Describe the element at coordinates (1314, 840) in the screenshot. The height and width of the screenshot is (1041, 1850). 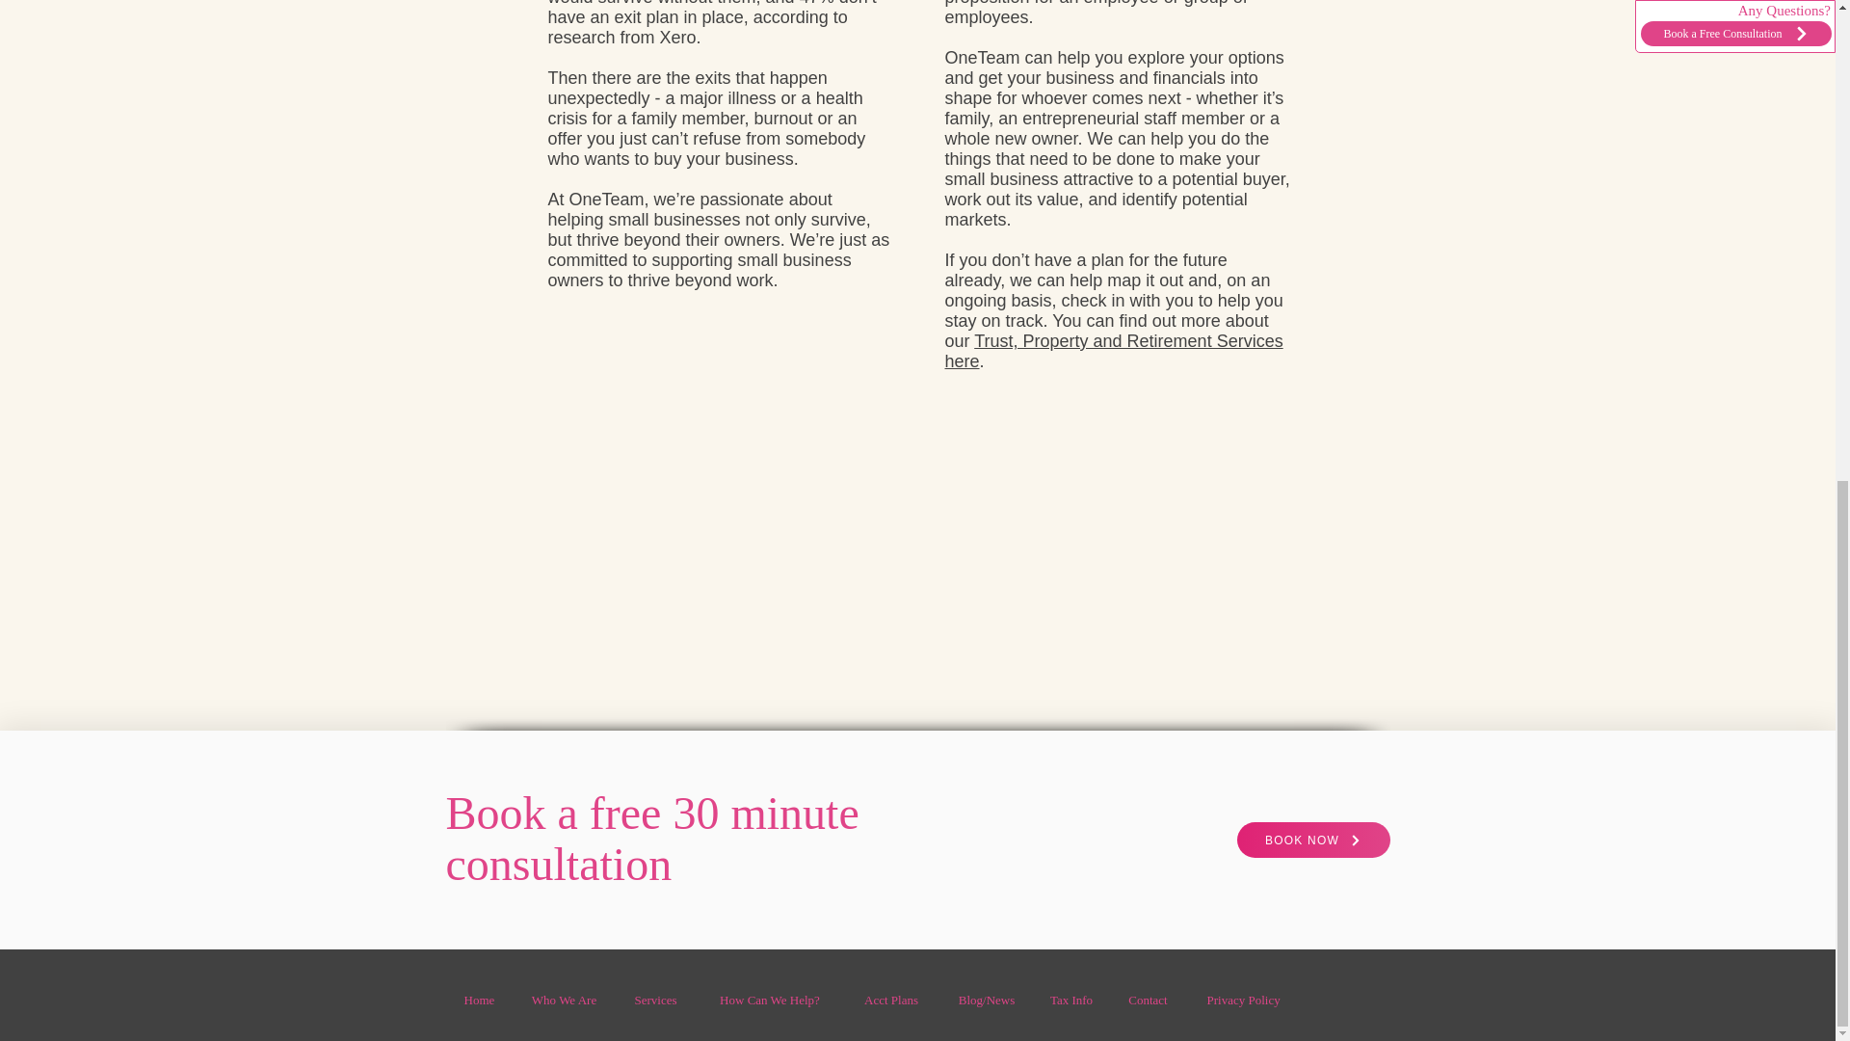
I see `BOOK NOW` at that location.